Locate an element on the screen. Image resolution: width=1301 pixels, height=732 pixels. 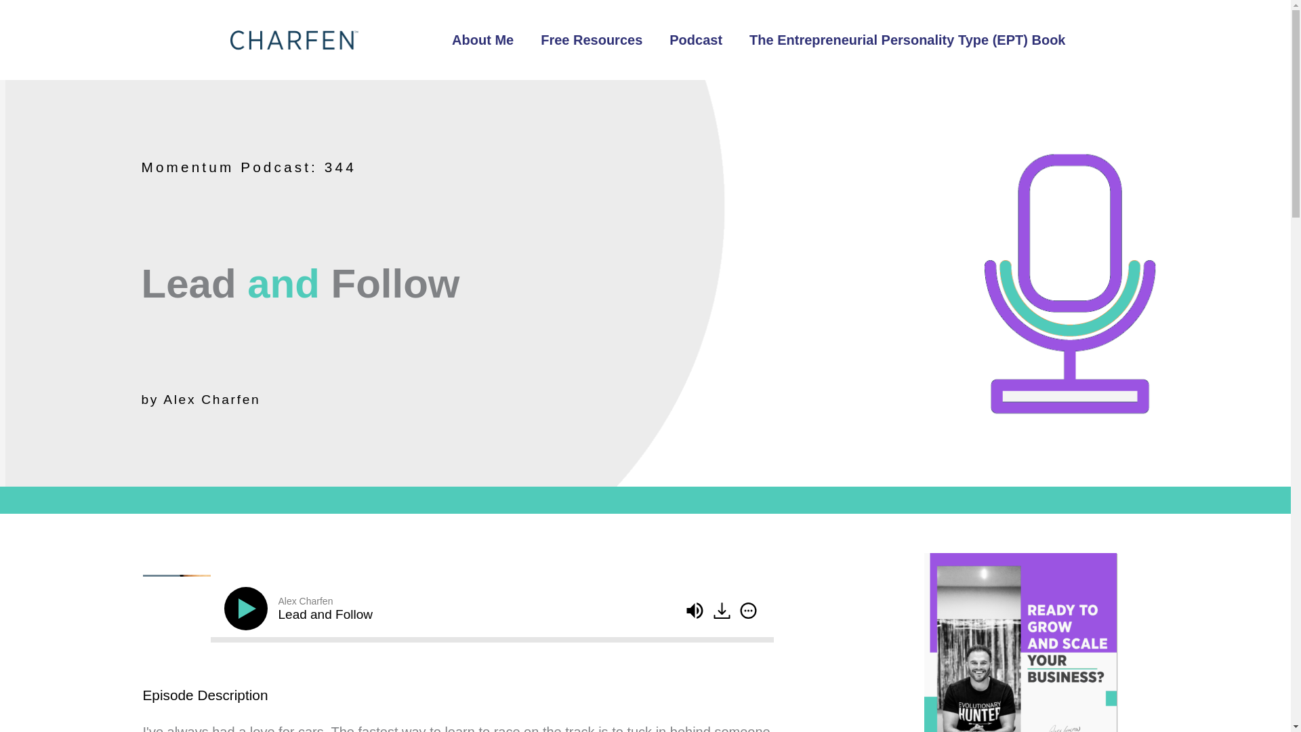
Podcast is located at coordinates (695, 39).